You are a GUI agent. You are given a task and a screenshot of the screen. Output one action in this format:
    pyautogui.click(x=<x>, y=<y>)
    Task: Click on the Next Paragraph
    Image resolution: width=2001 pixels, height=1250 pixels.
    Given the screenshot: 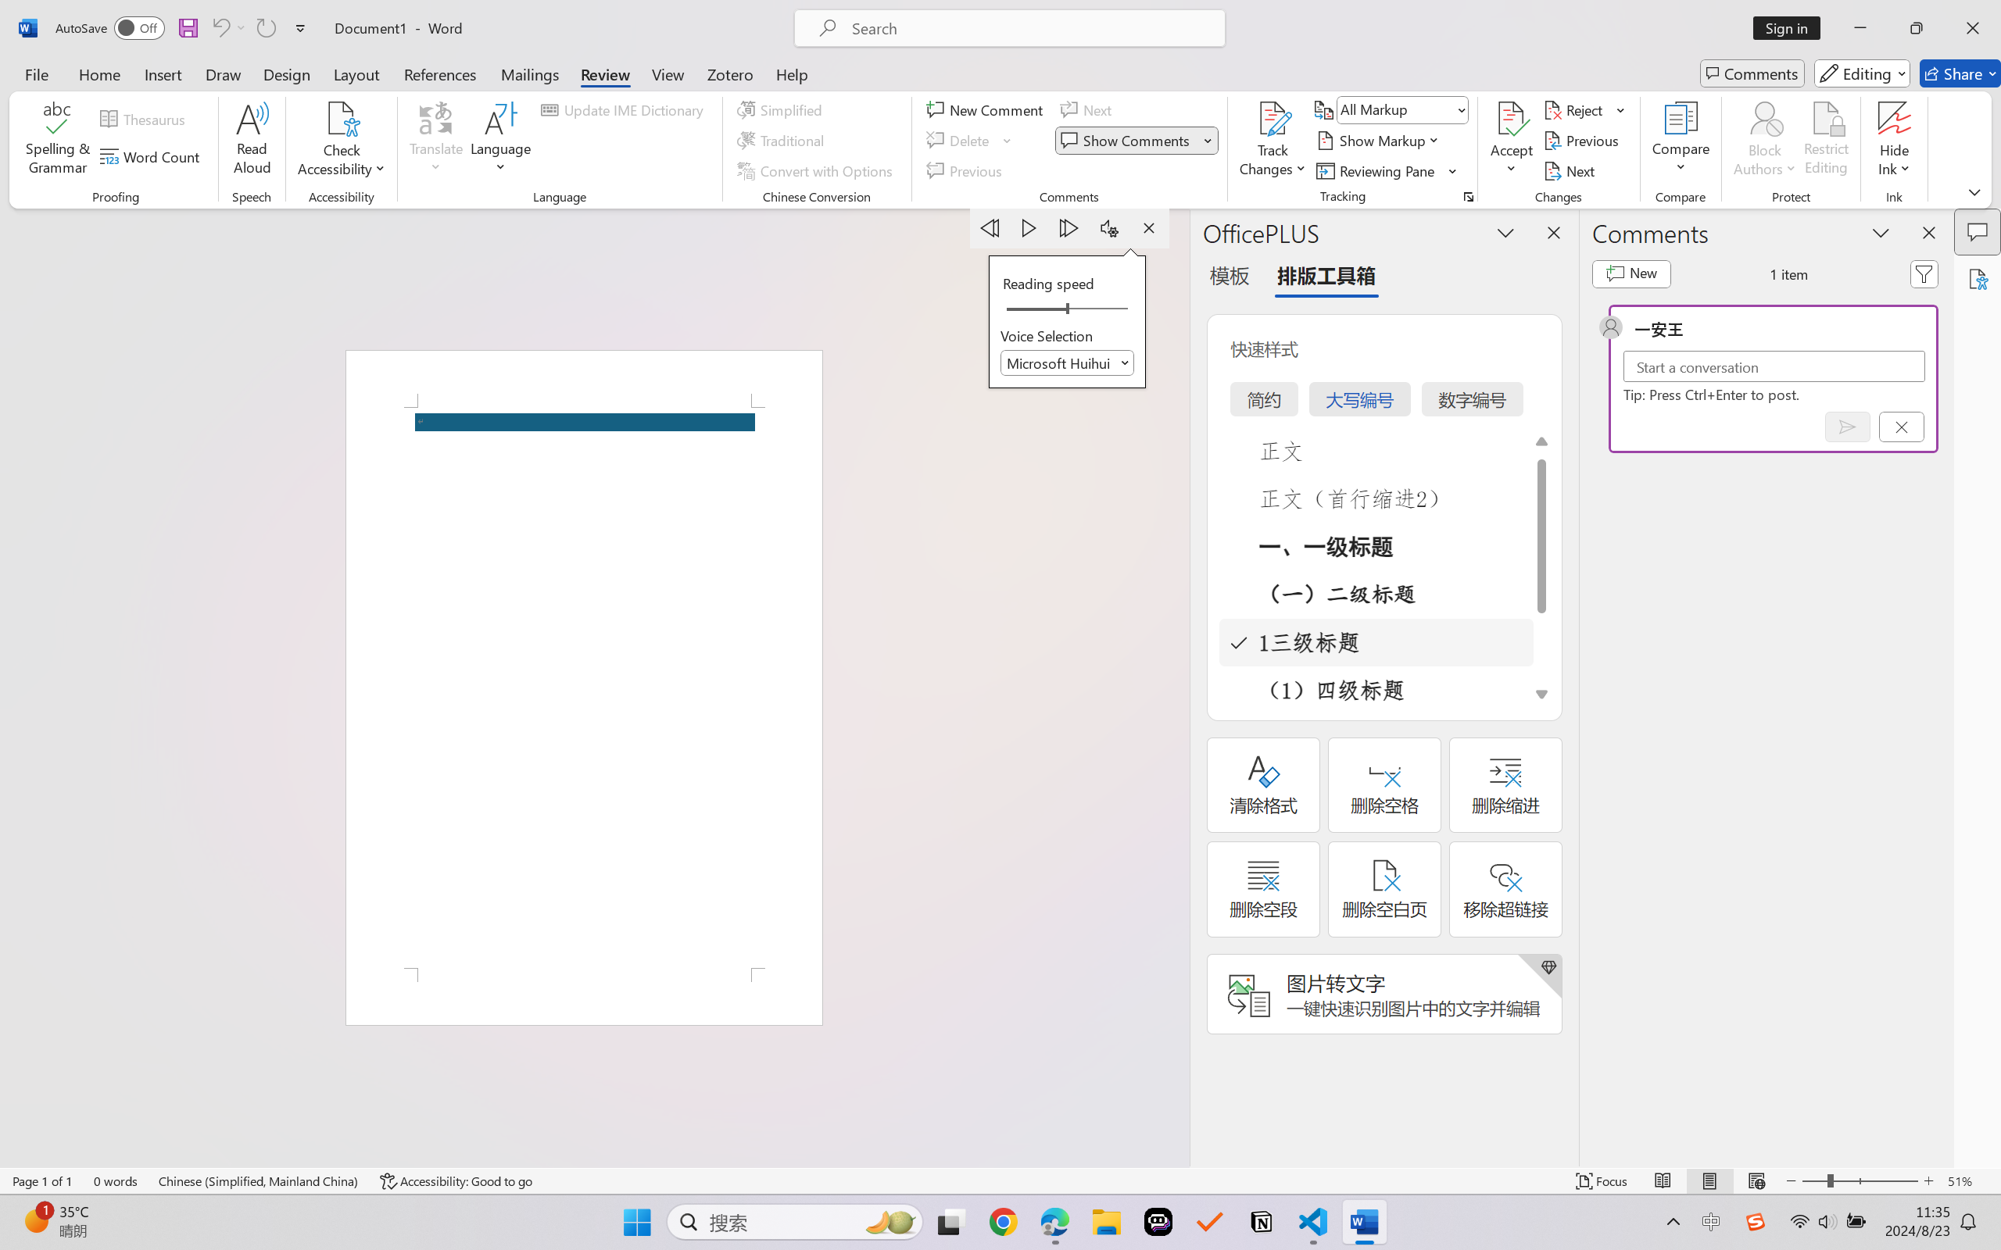 What is the action you would take?
    pyautogui.click(x=1071, y=228)
    